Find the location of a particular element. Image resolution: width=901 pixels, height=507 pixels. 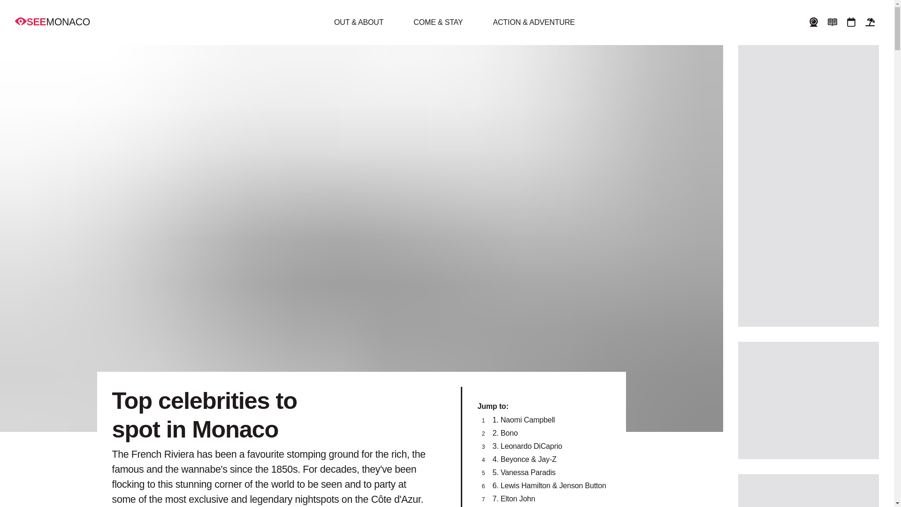

Webcams is located at coordinates (813, 23).